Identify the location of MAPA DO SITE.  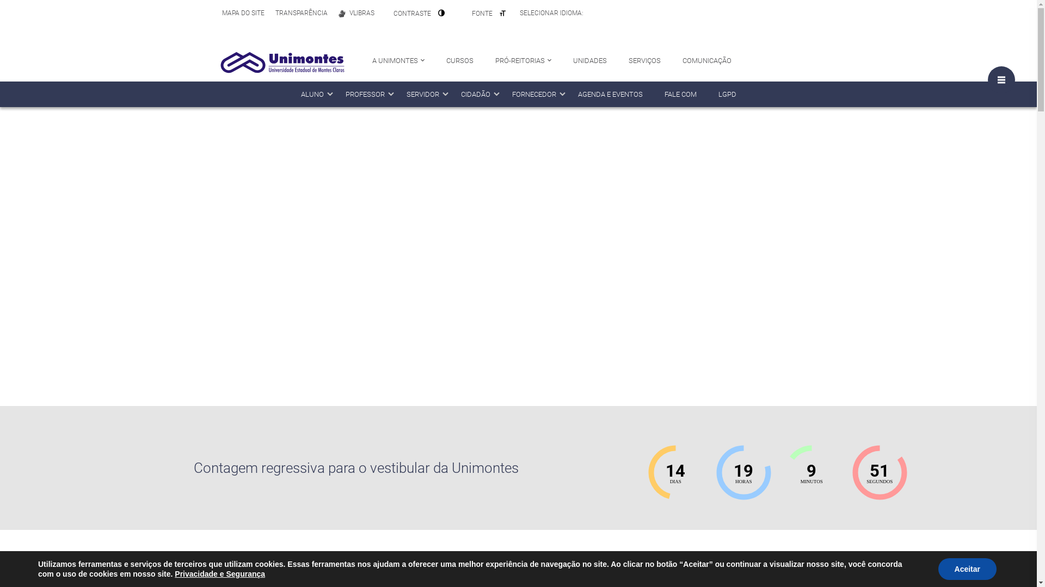
(243, 13).